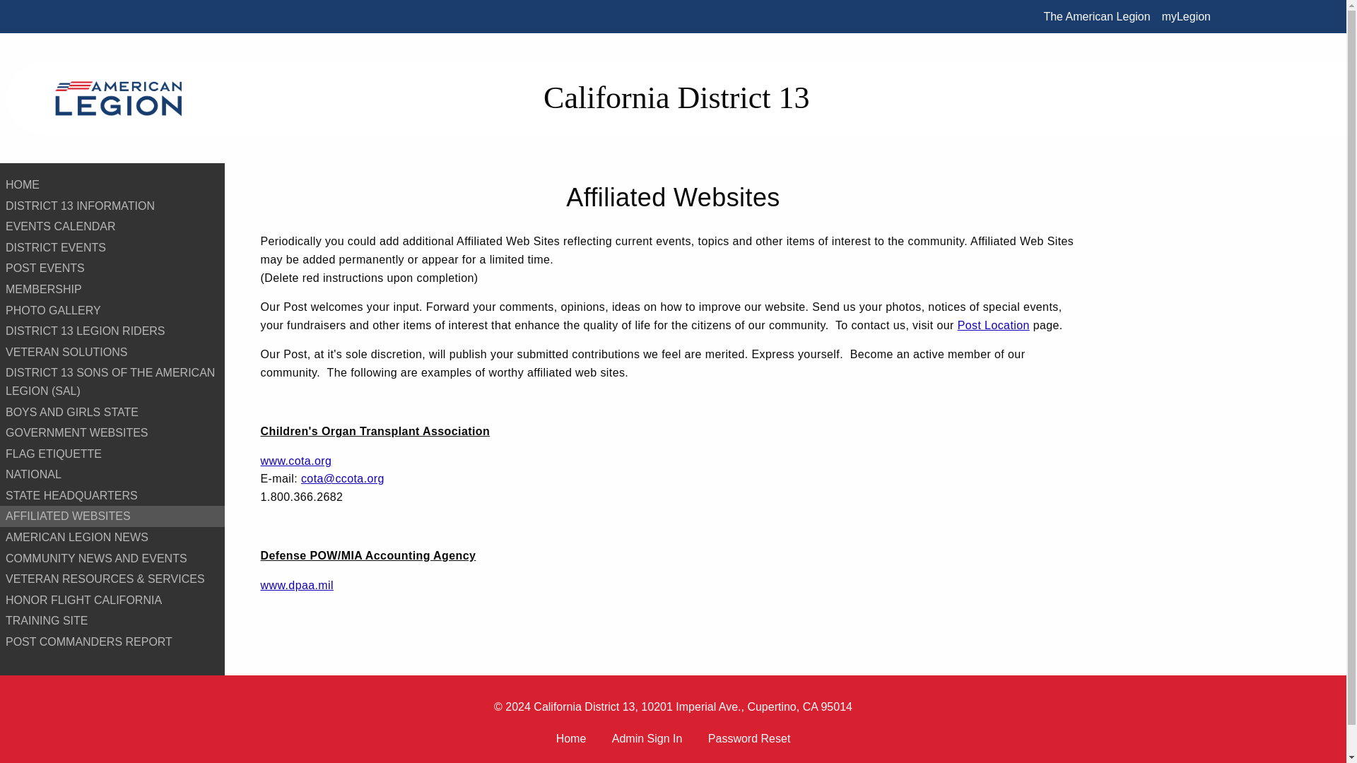 The width and height of the screenshot is (1357, 763). I want to click on PHOTO GALLERY, so click(112, 311).